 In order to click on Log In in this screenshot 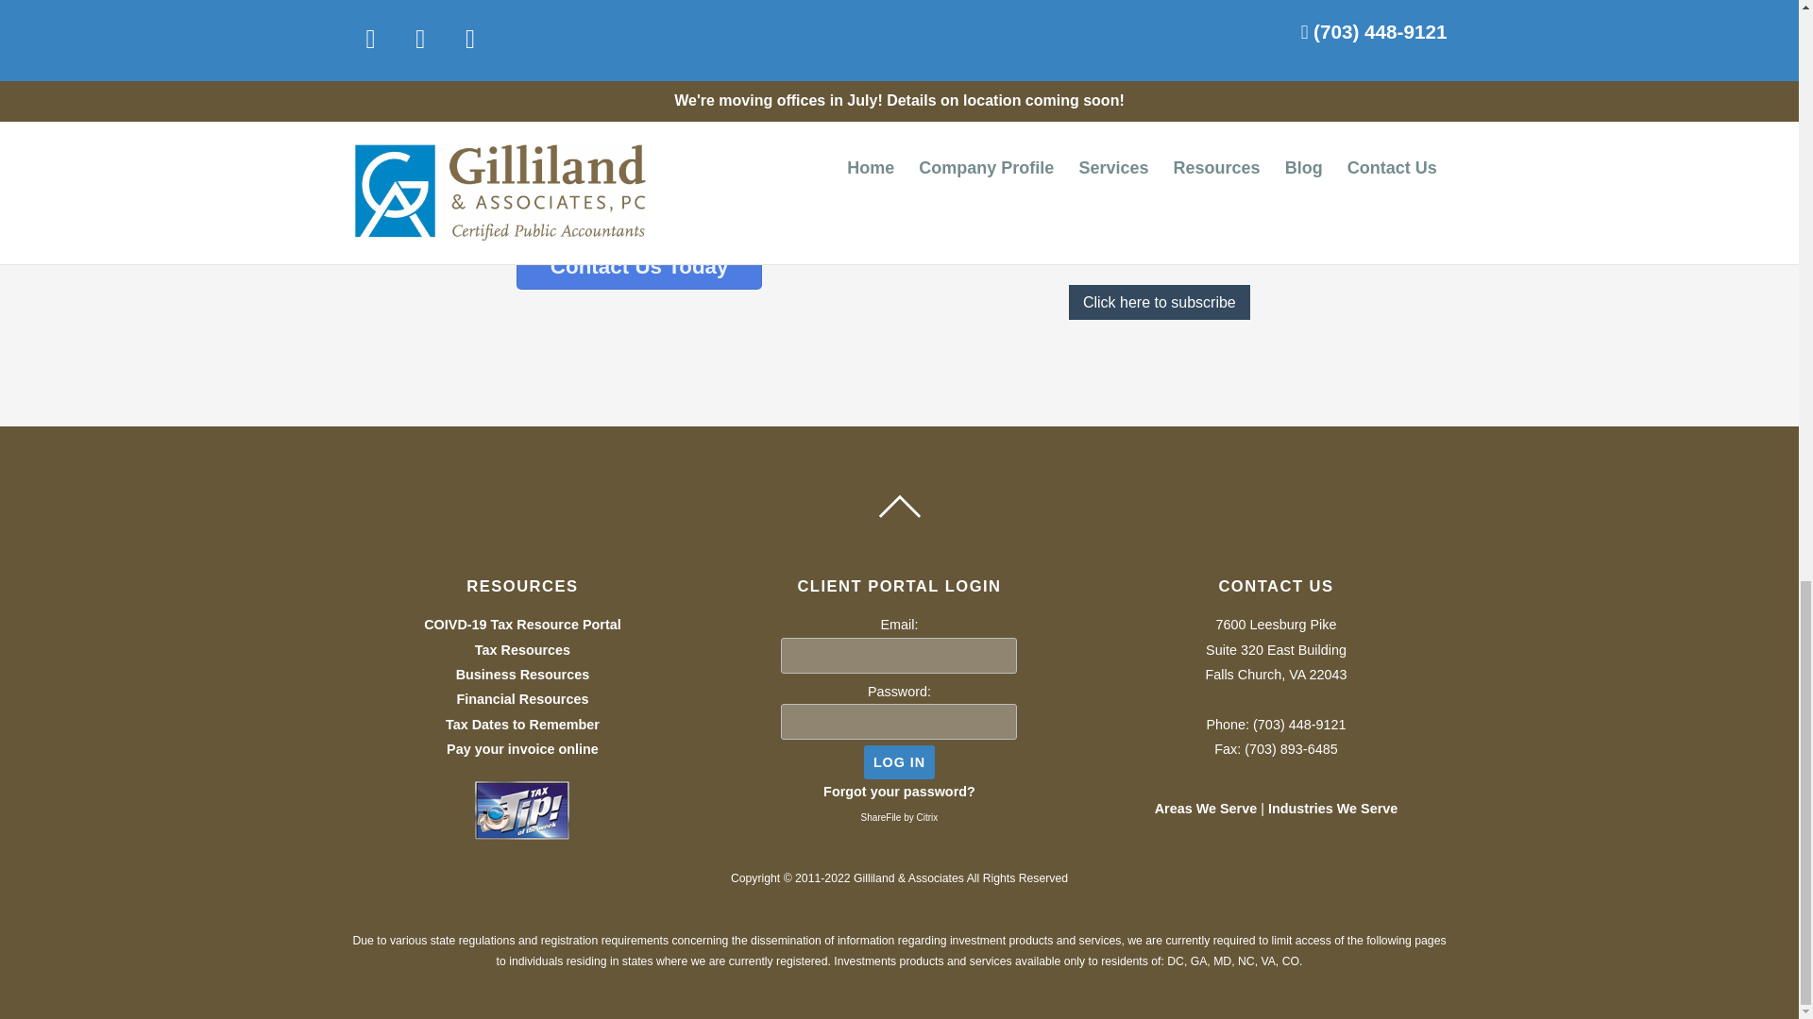, I will do `click(899, 762)`.